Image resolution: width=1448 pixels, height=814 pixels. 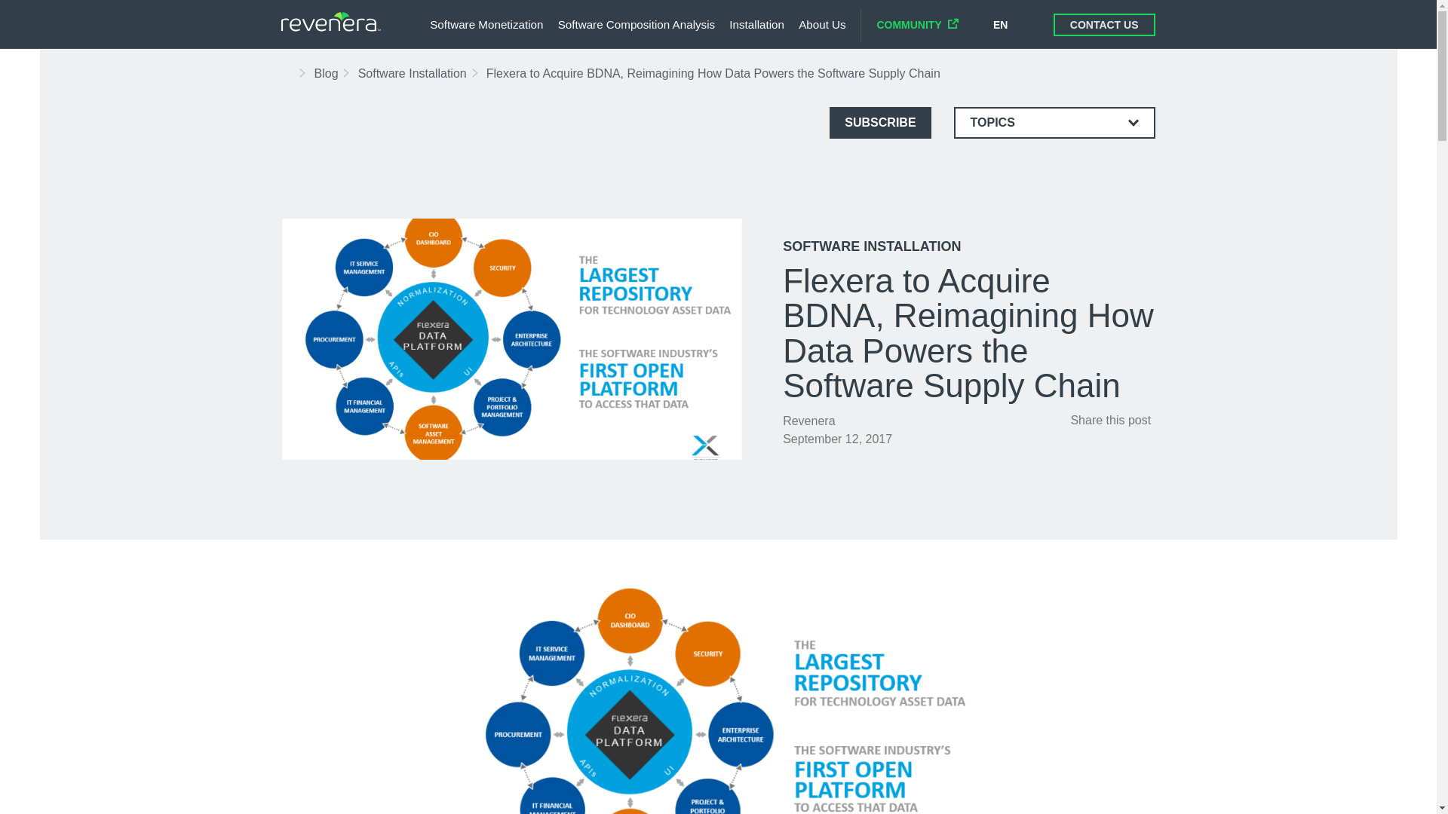 What do you see at coordinates (288, 72) in the screenshot?
I see `Flexera Home` at bounding box center [288, 72].